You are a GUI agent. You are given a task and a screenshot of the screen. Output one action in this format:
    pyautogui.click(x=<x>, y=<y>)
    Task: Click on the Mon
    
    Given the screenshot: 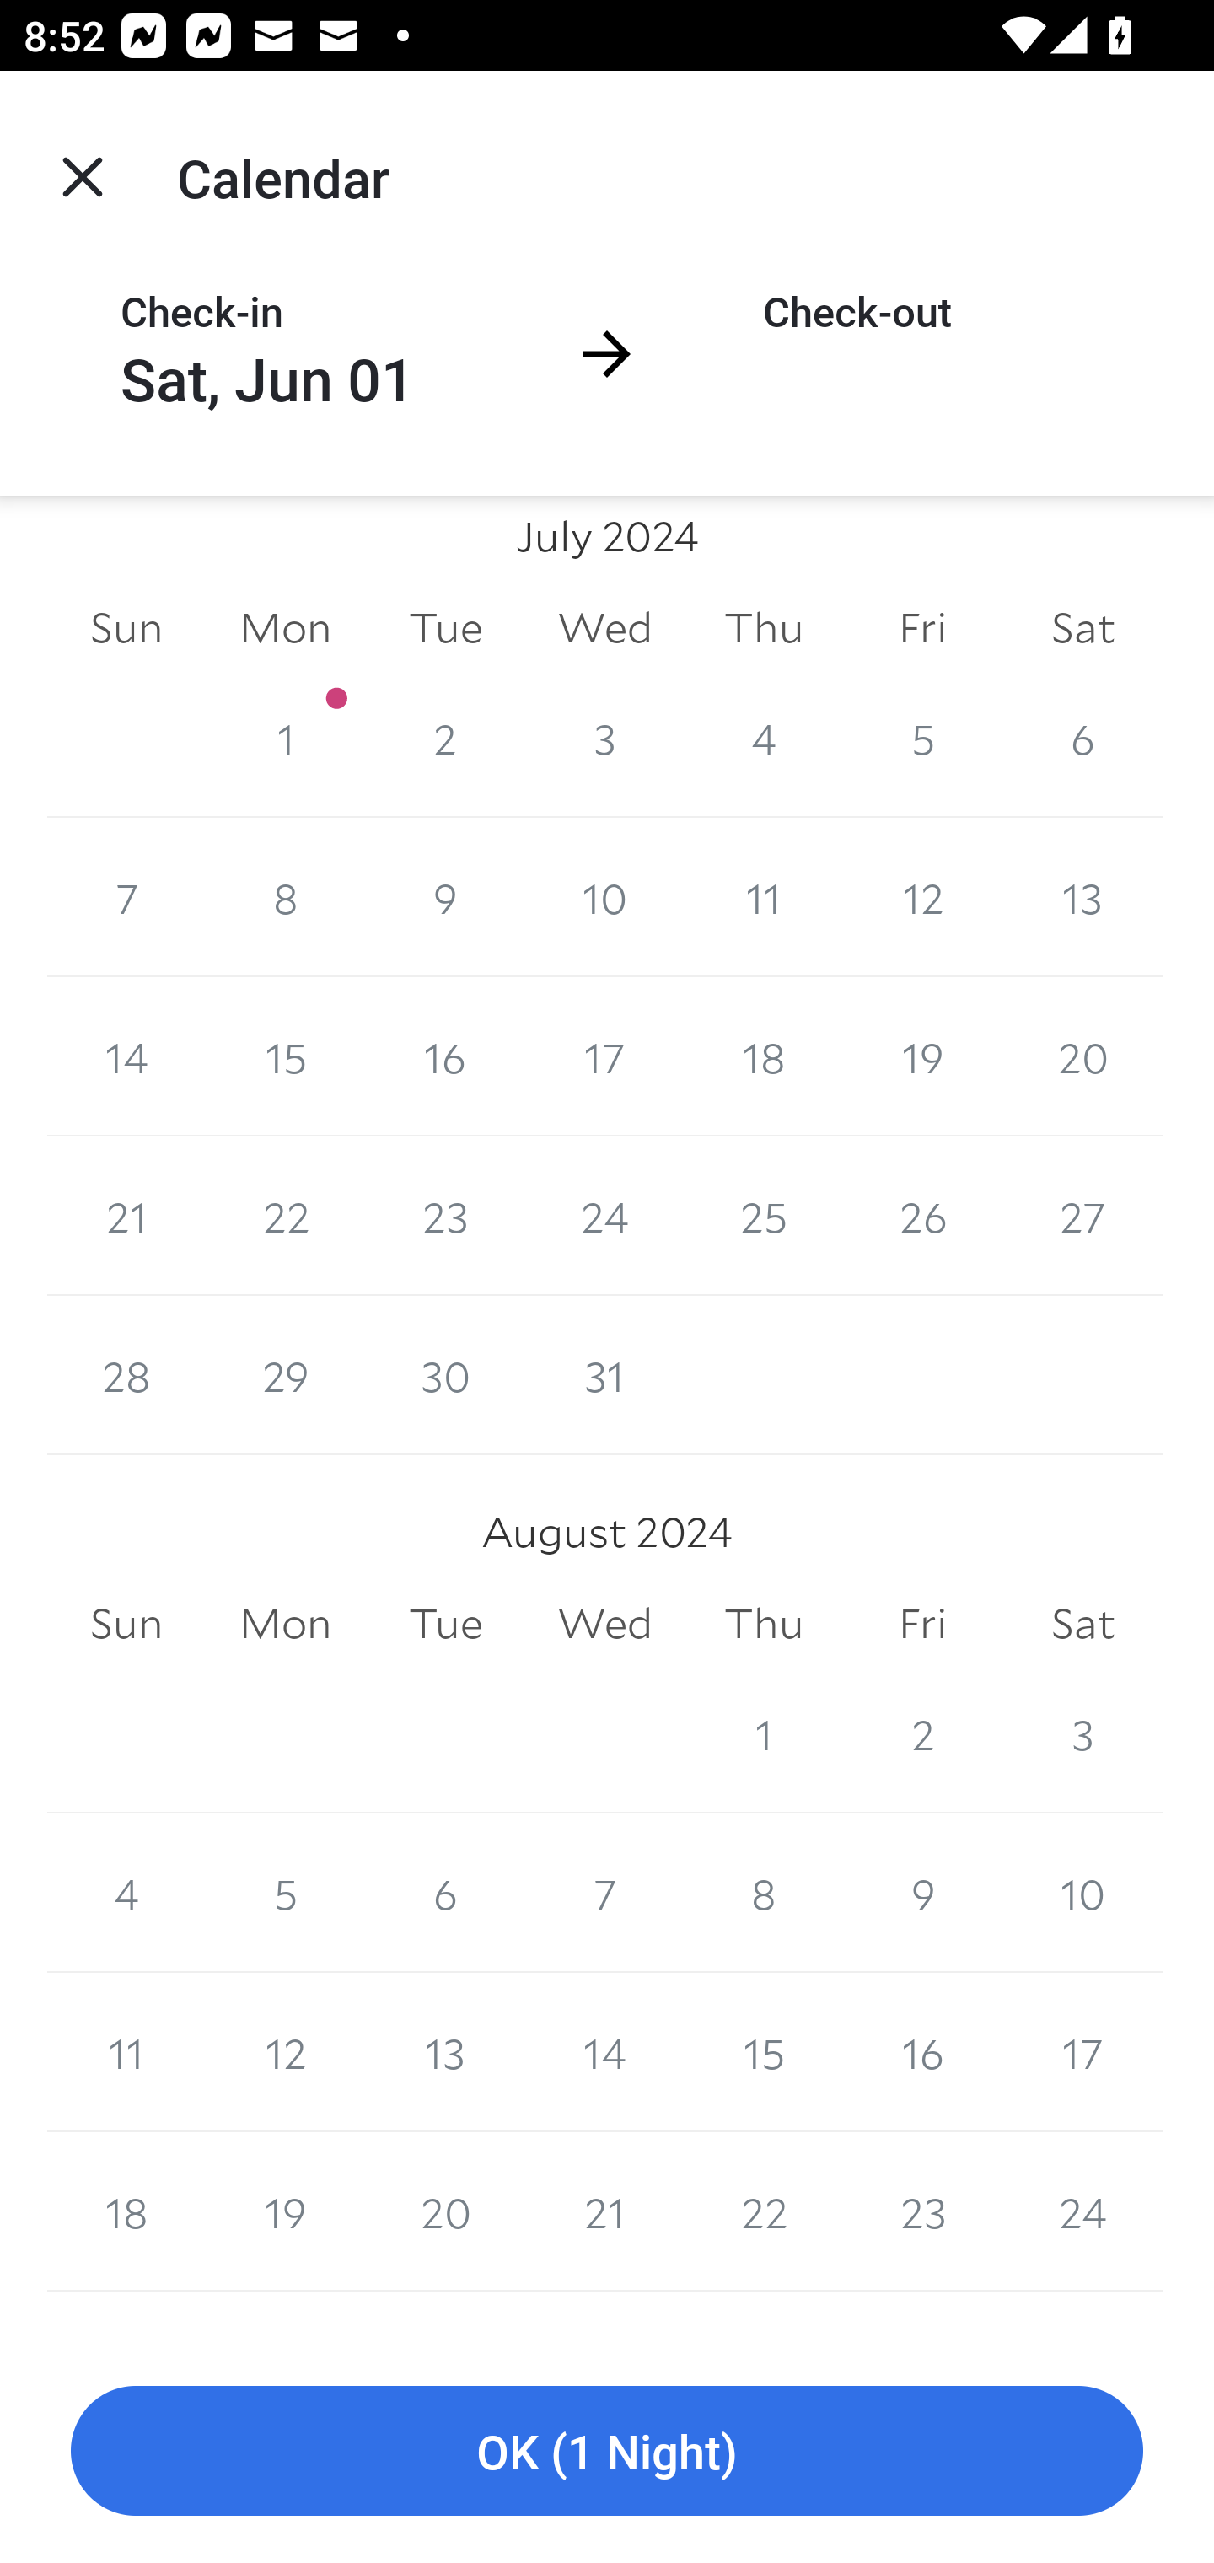 What is the action you would take?
    pyautogui.click(x=285, y=1623)
    